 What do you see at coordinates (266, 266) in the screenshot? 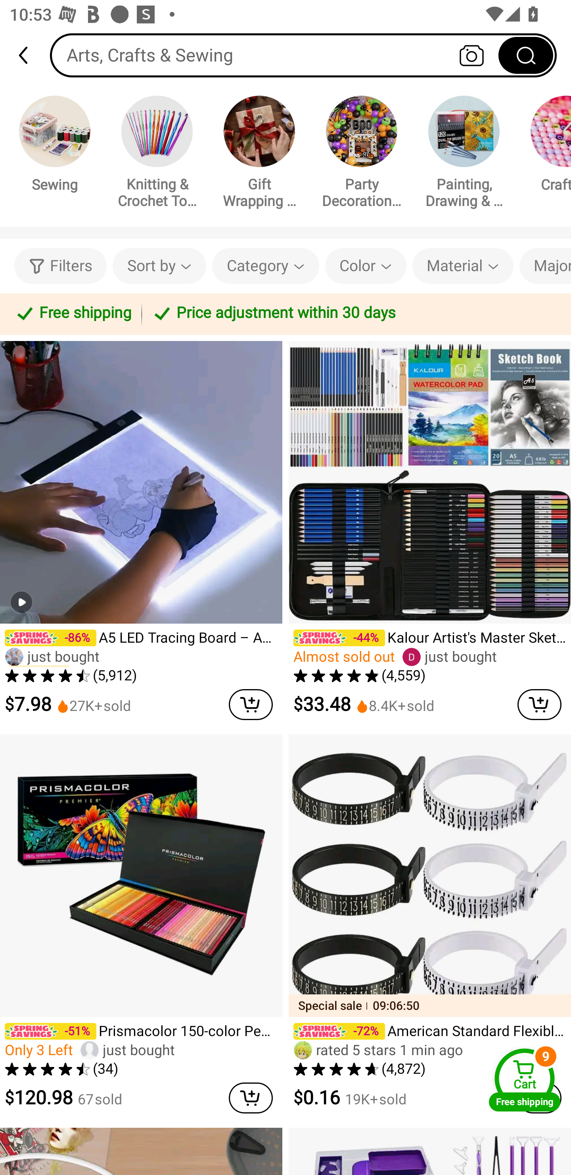
I see `Category` at bounding box center [266, 266].